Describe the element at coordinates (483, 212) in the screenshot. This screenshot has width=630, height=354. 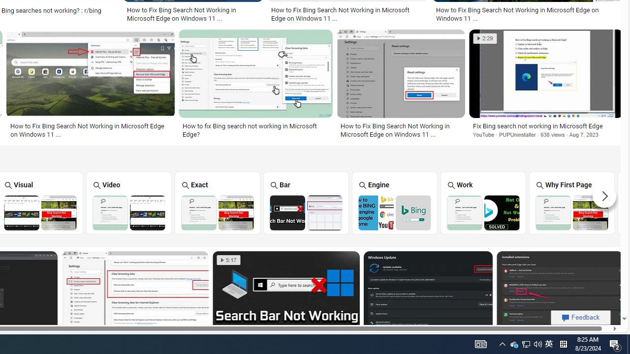
I see `Bing Work Search Not Working` at that location.